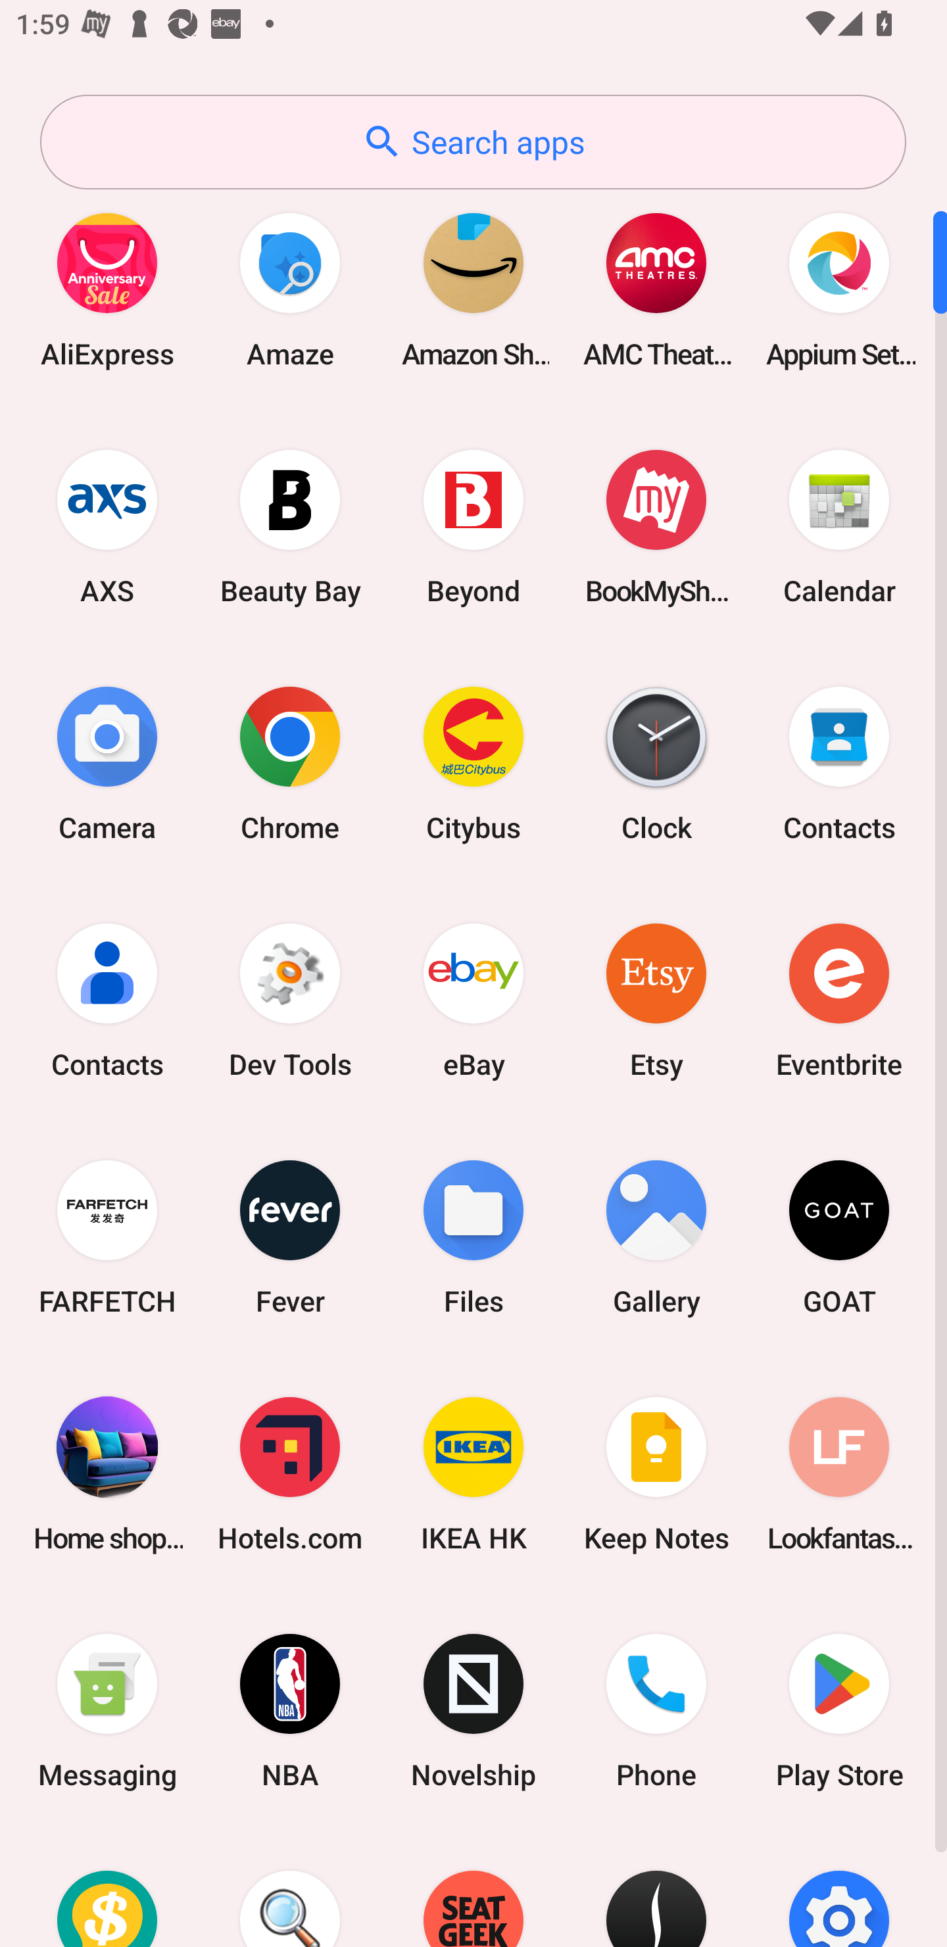 Image resolution: width=947 pixels, height=1947 pixels. I want to click on Contacts, so click(839, 763).